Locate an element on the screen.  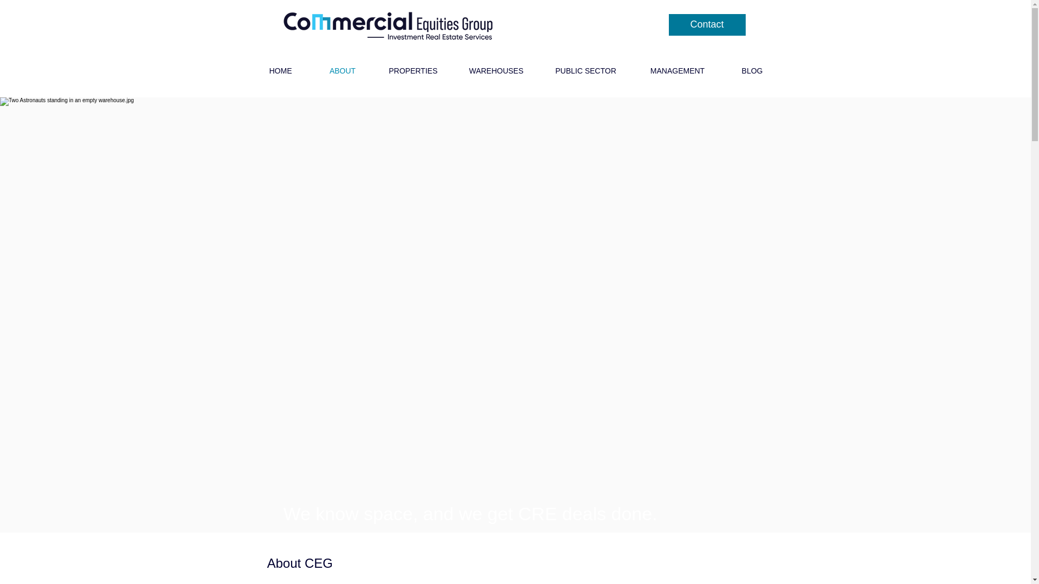
HOME is located at coordinates (280, 70).